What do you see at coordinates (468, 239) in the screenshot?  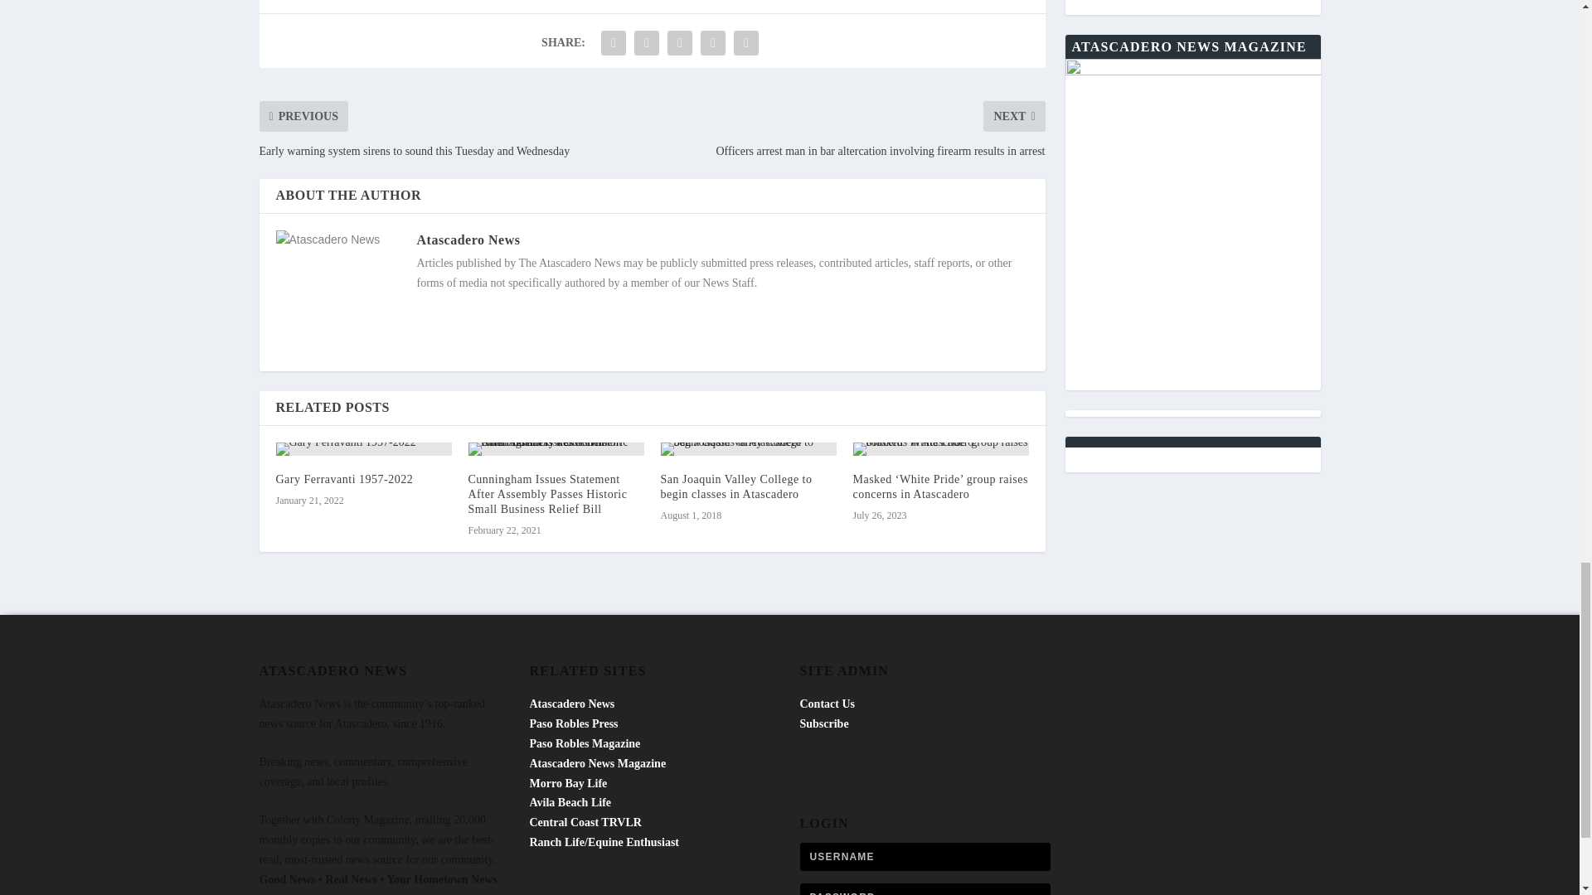 I see `View all posts by Atascadero News` at bounding box center [468, 239].